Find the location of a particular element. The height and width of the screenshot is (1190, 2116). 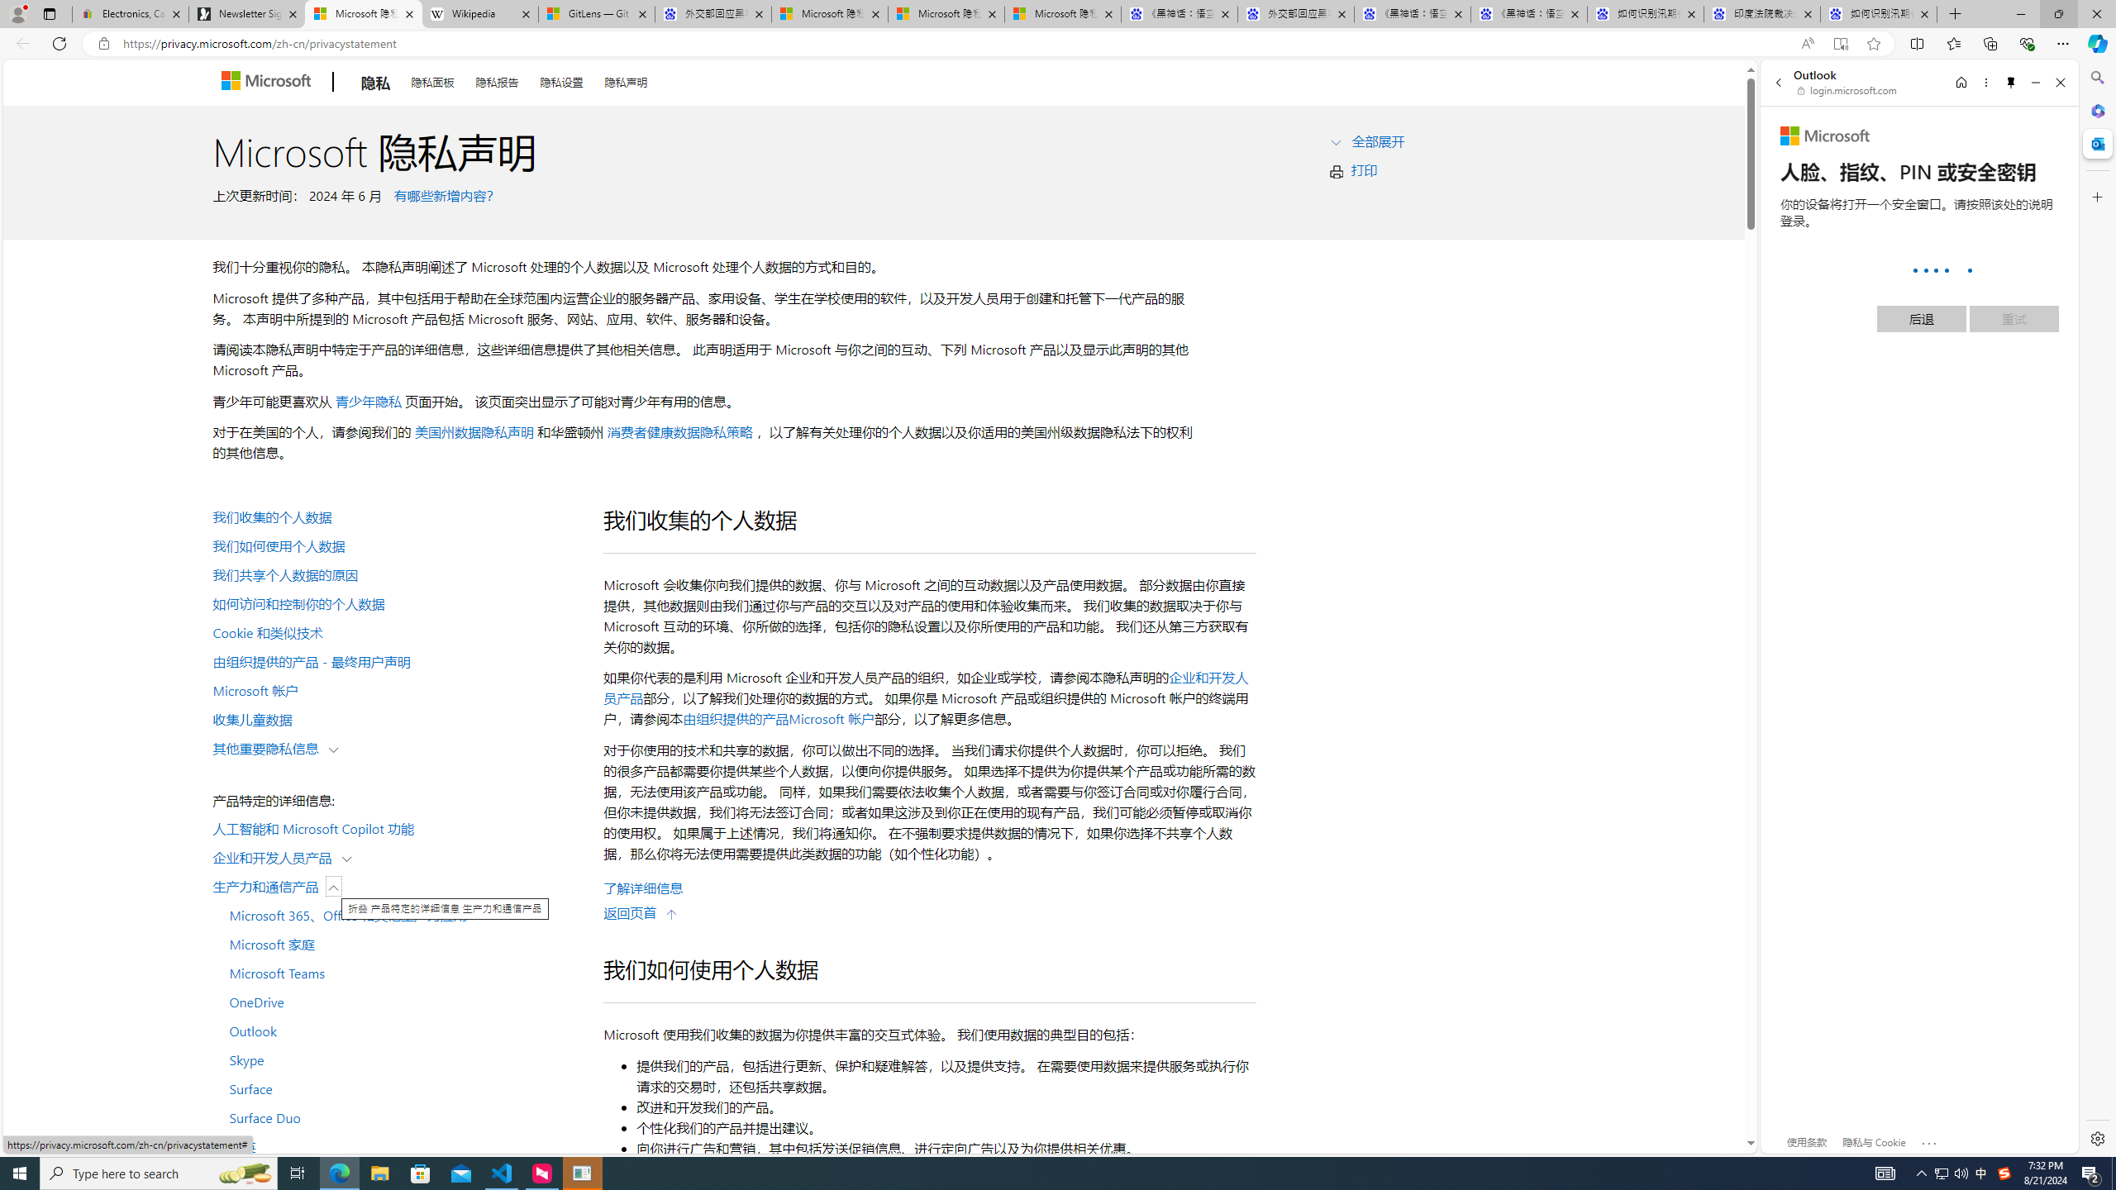

Wikipedia is located at coordinates (479, 14).